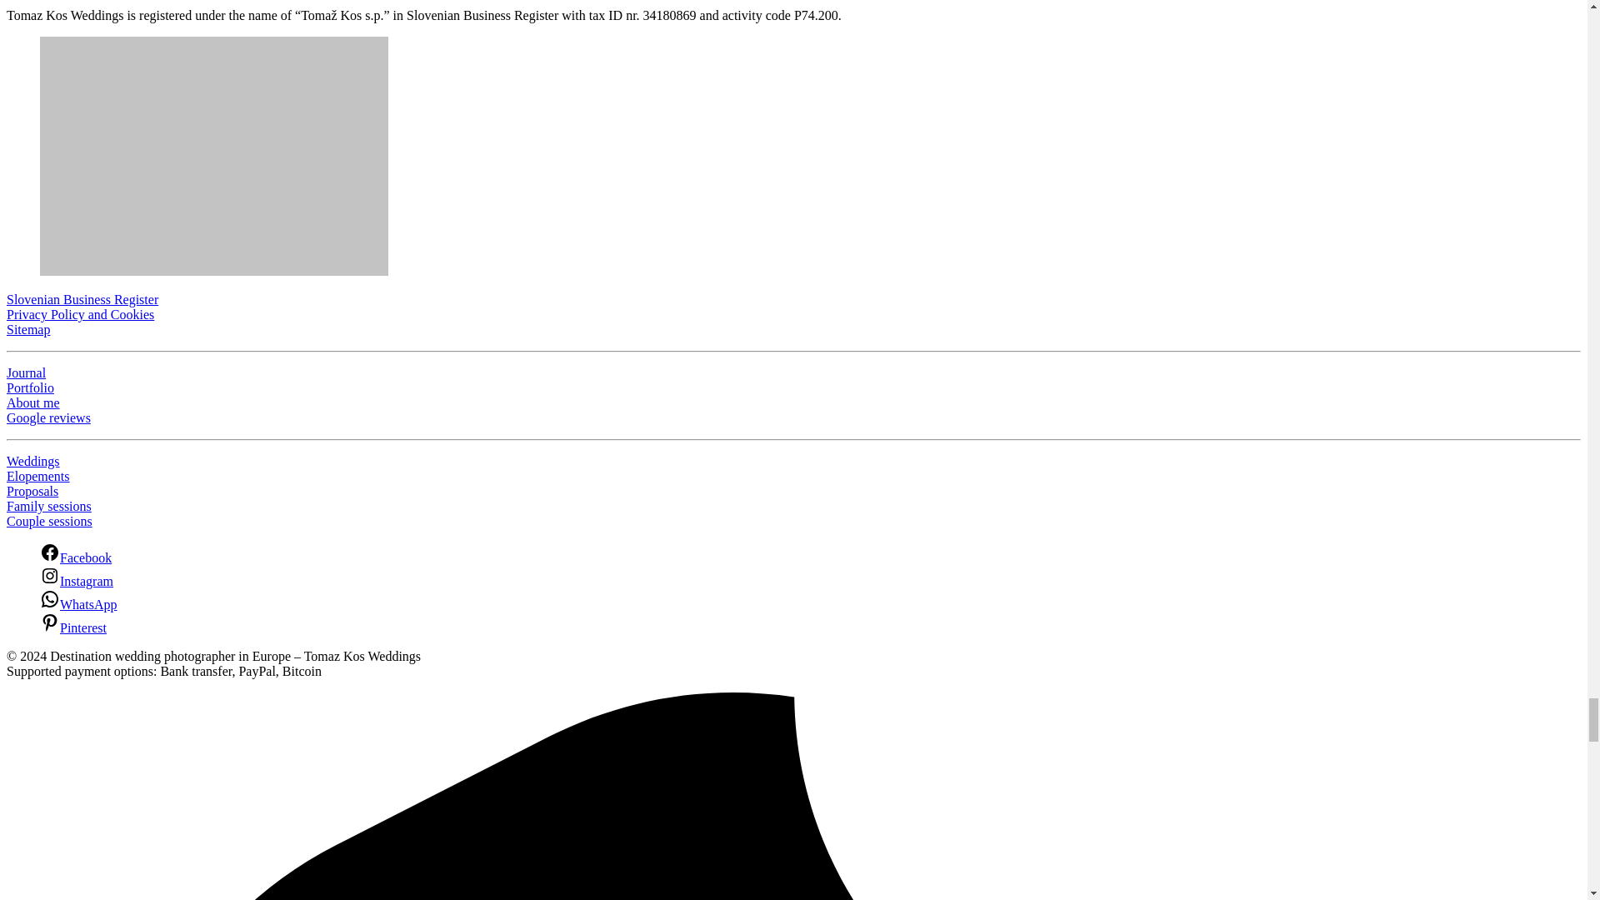 The image size is (1600, 900). Describe the element at coordinates (80, 314) in the screenshot. I see `Privacy Policy and Cookies` at that location.